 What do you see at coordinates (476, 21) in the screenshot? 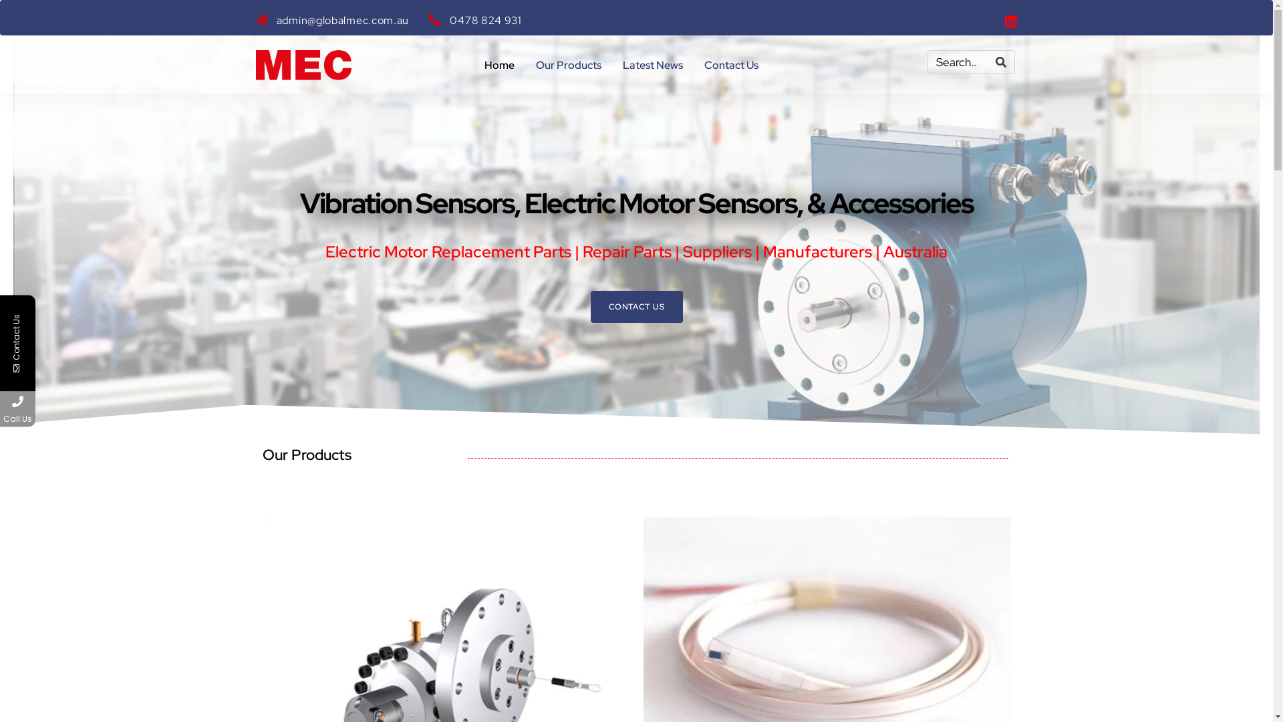
I see `0478 824 931` at bounding box center [476, 21].